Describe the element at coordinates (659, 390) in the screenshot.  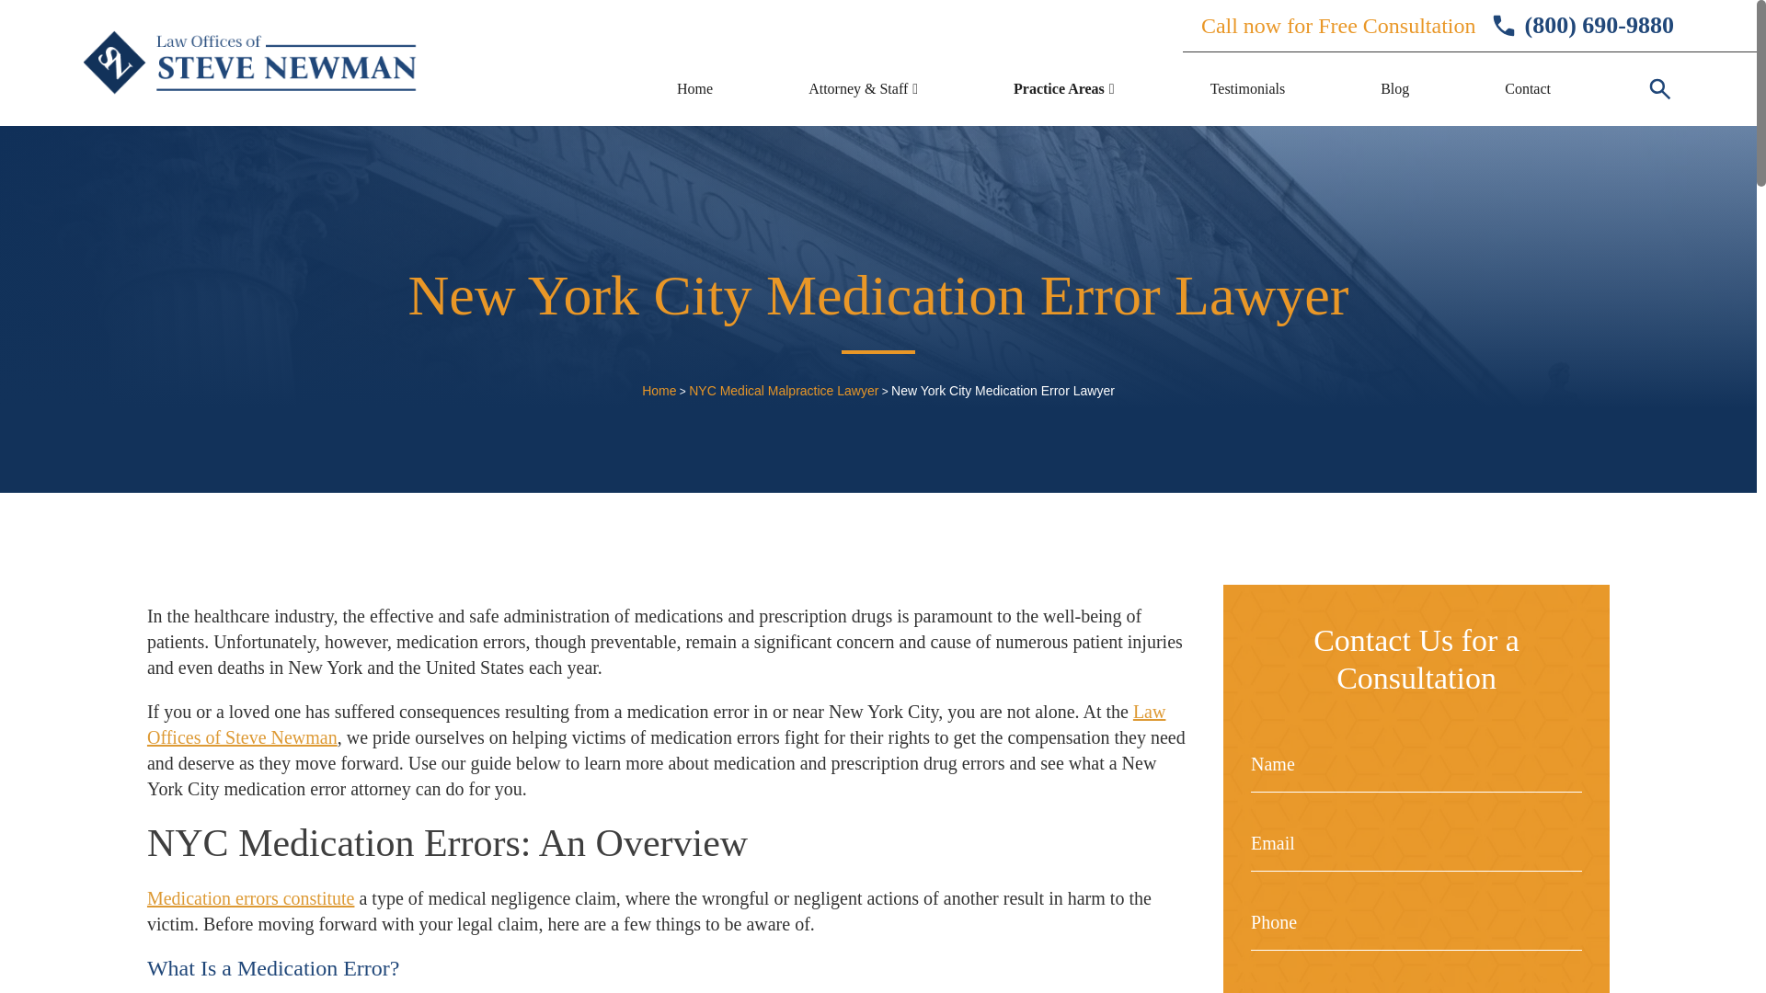
I see `Home` at that location.